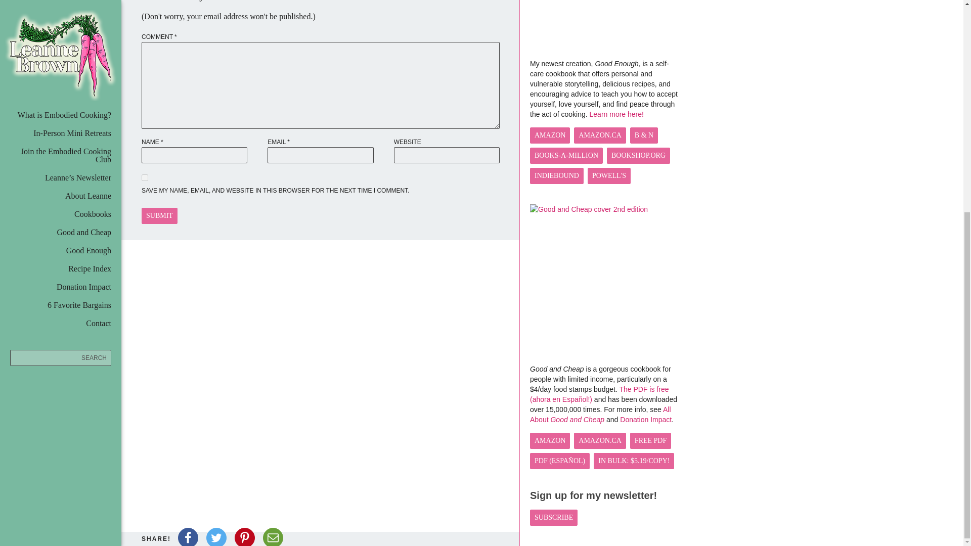 The width and height of the screenshot is (971, 546). I want to click on AMAZON, so click(550, 135).